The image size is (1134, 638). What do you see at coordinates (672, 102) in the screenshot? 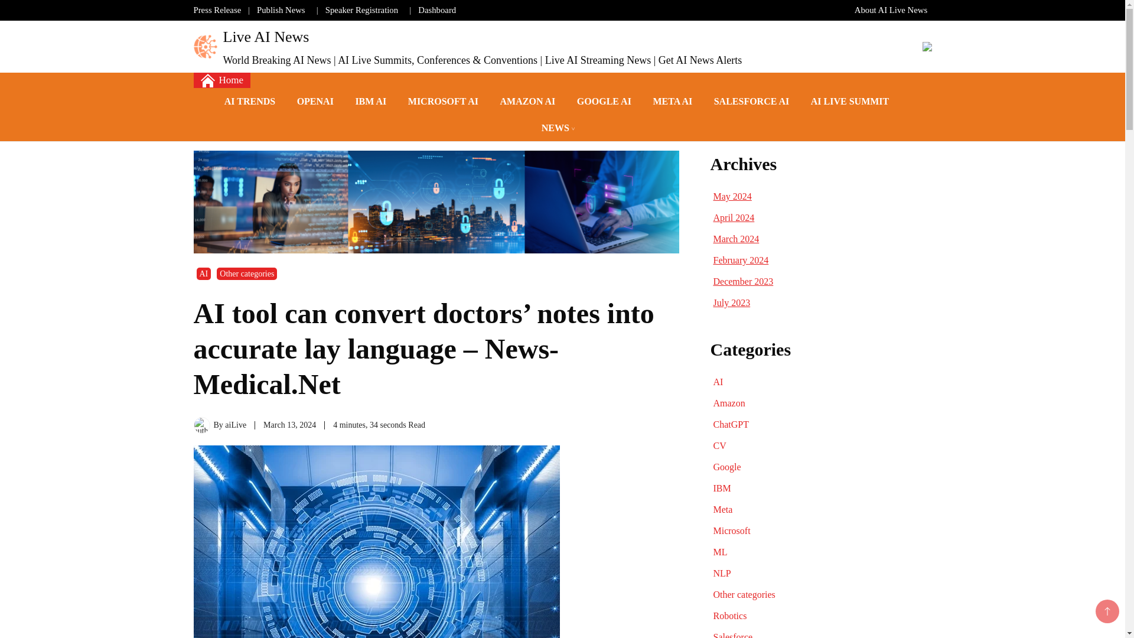
I see `META AI` at bounding box center [672, 102].